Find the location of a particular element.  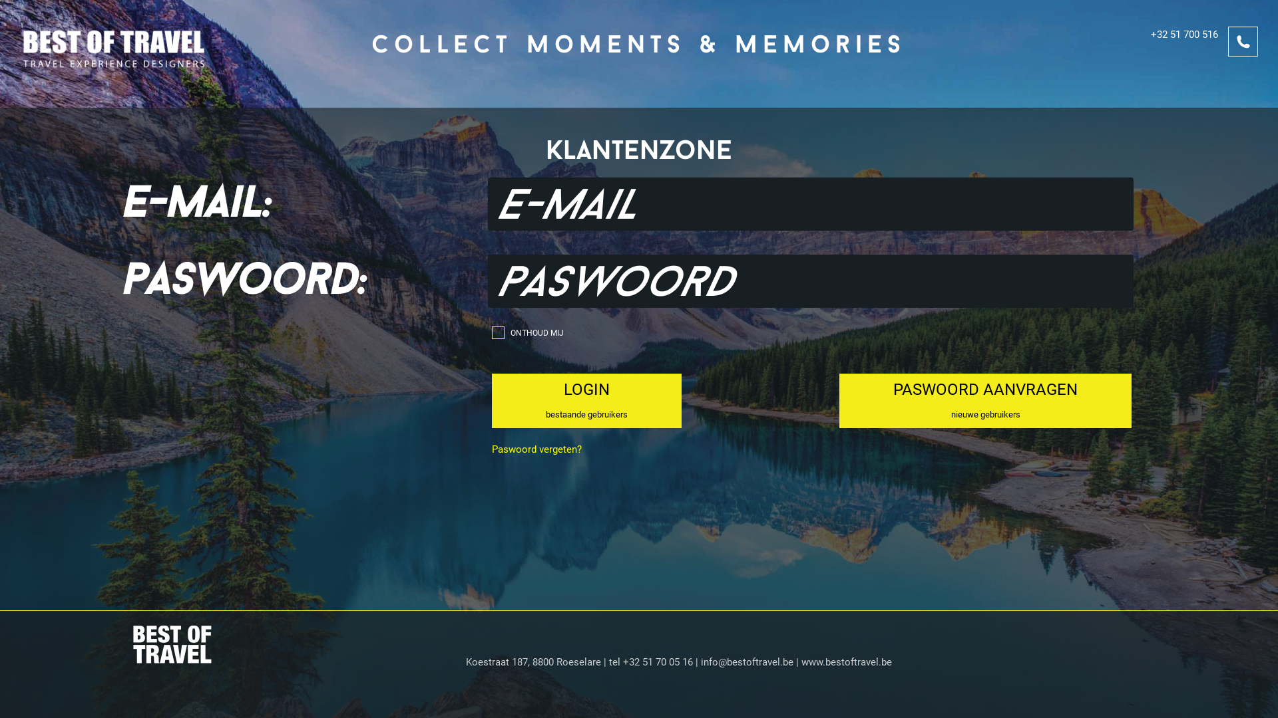

PASWOORD AANVRAGEN
nieuwe gebruikers is located at coordinates (985, 402).